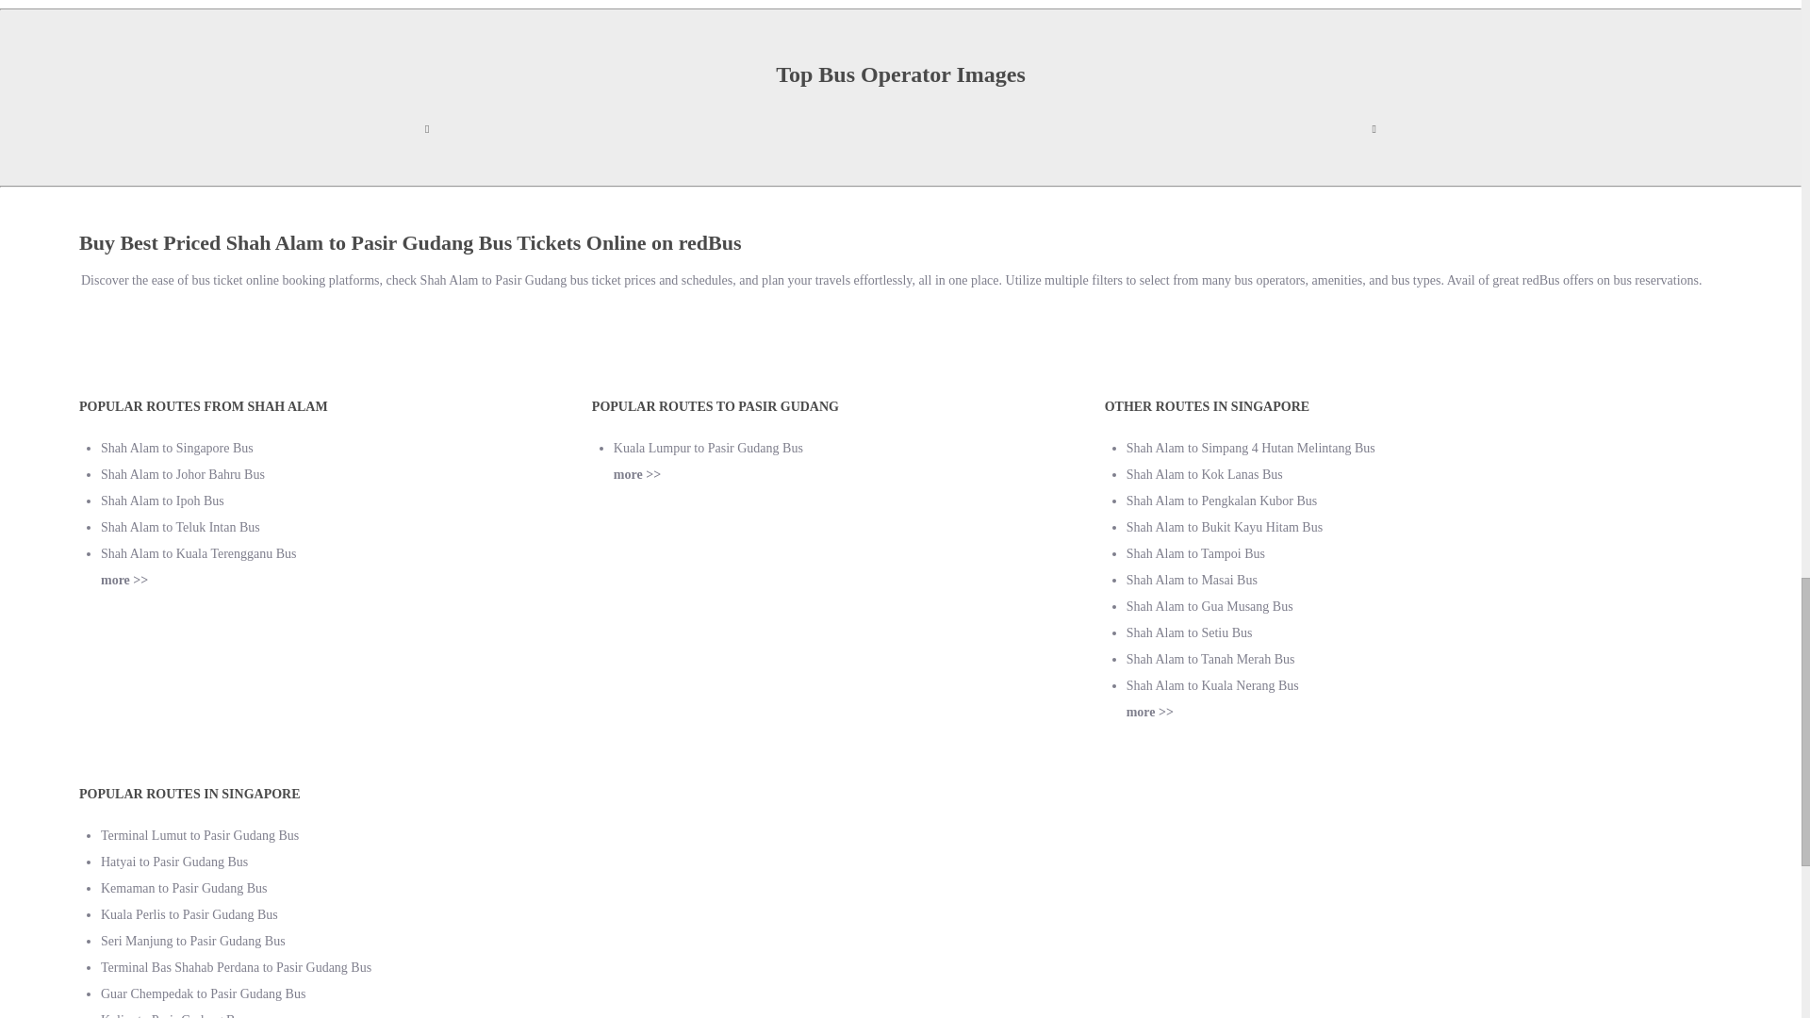 The height and width of the screenshot is (1018, 1810). Describe the element at coordinates (173, 1015) in the screenshot. I see `Kulim to Pasir Gudang Bus` at that location.